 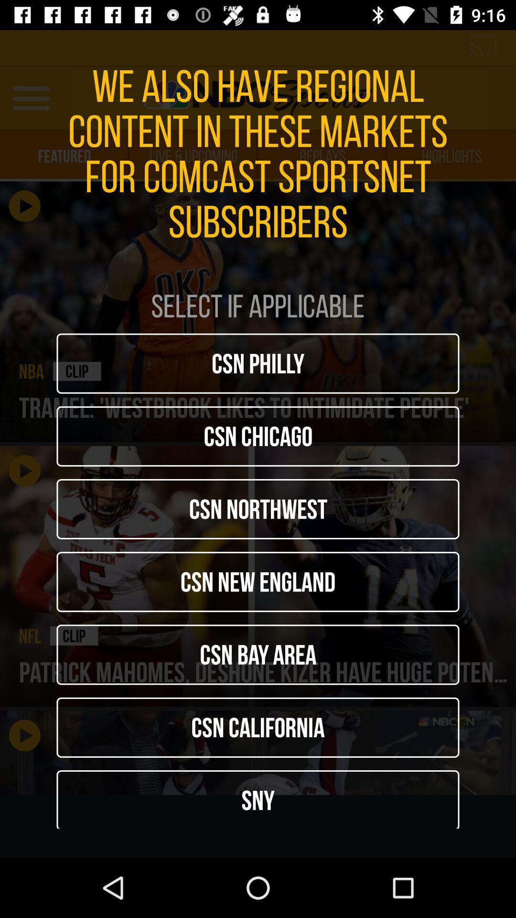 I want to click on press the icon above csn new england item, so click(x=258, y=509).